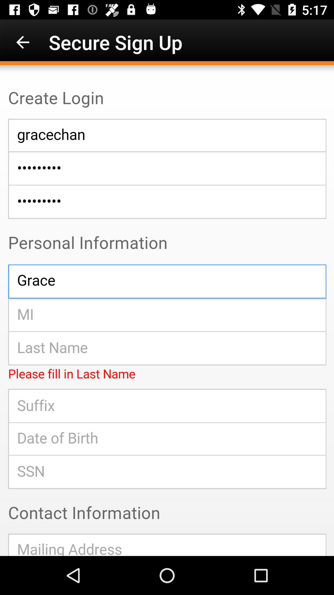  What do you see at coordinates (167, 311) in the screenshot?
I see `login page` at bounding box center [167, 311].